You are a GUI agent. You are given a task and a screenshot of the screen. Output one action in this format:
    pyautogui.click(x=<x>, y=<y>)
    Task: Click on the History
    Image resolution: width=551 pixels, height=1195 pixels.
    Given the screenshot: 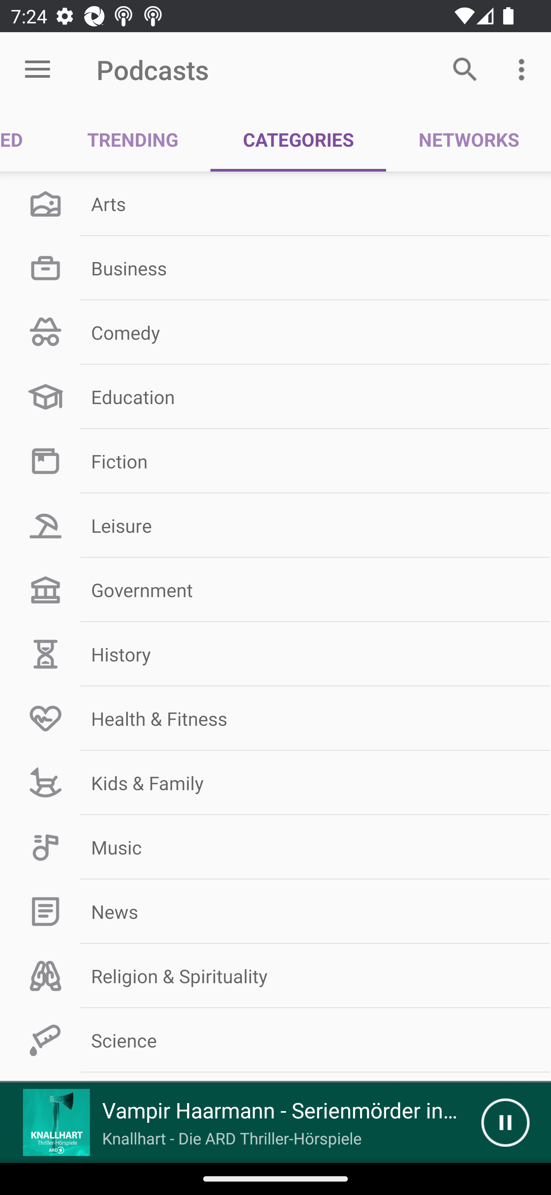 What is the action you would take?
    pyautogui.click(x=275, y=654)
    